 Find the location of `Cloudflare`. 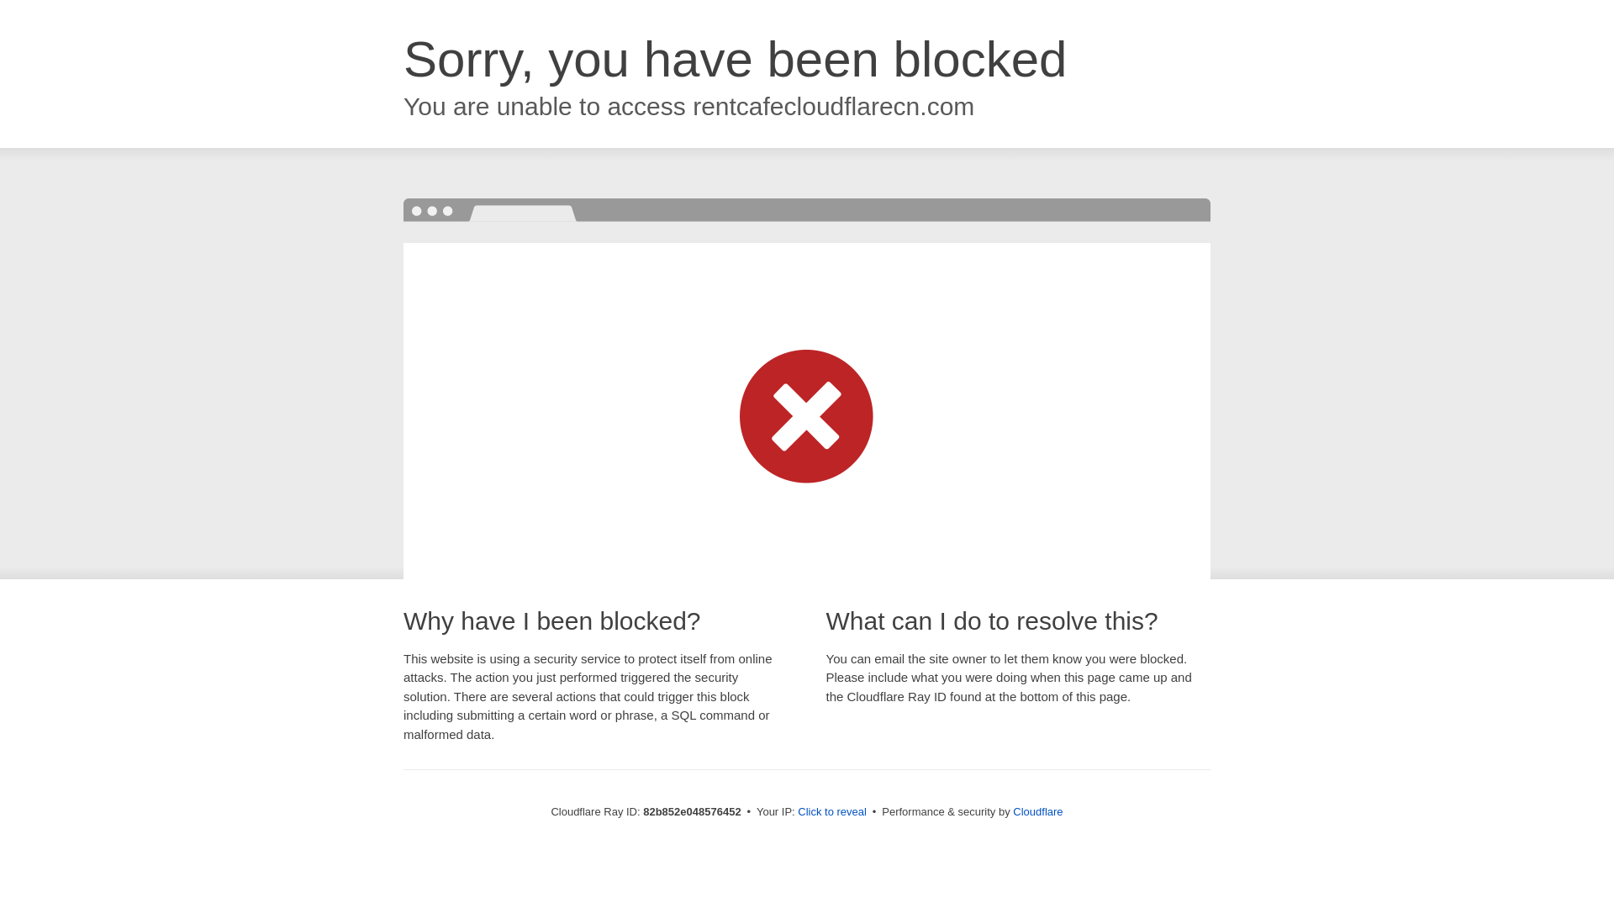

Cloudflare is located at coordinates (1037, 812).